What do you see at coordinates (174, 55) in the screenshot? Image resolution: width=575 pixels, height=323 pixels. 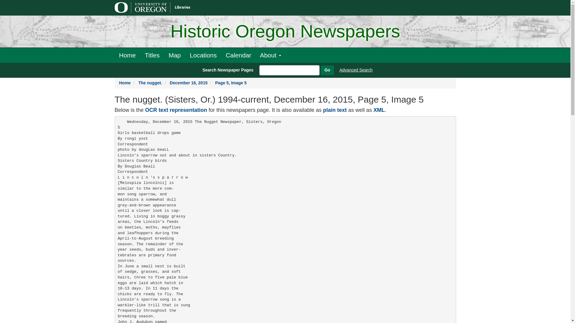 I see `Map` at bounding box center [174, 55].